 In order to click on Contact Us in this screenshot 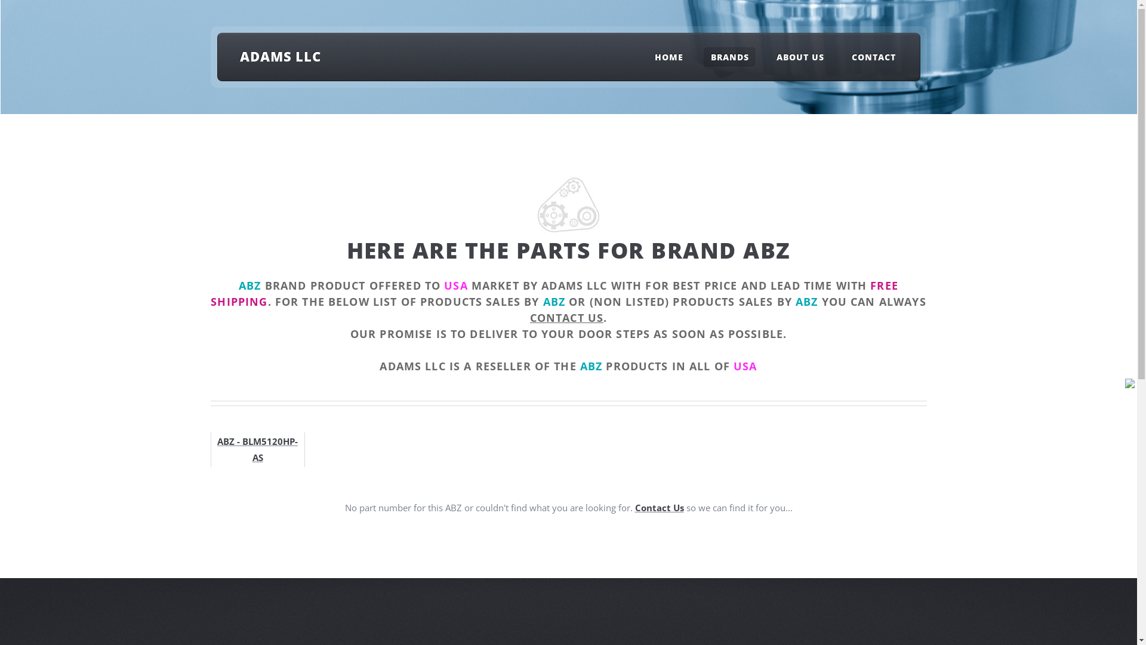, I will do `click(660, 508)`.